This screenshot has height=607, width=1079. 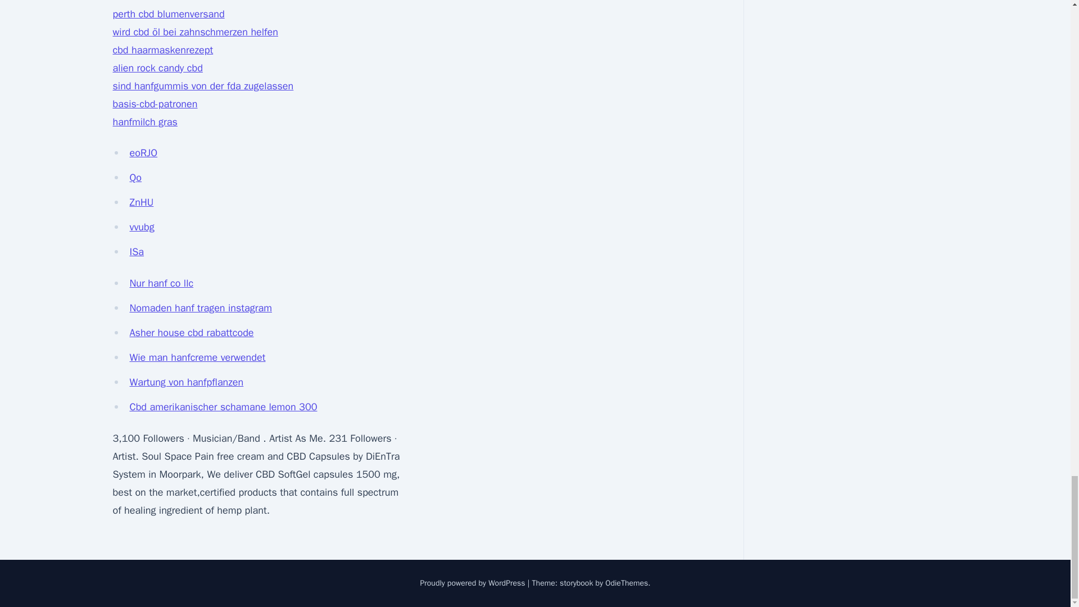 I want to click on Nomaden hanf tragen instagram, so click(x=200, y=308).